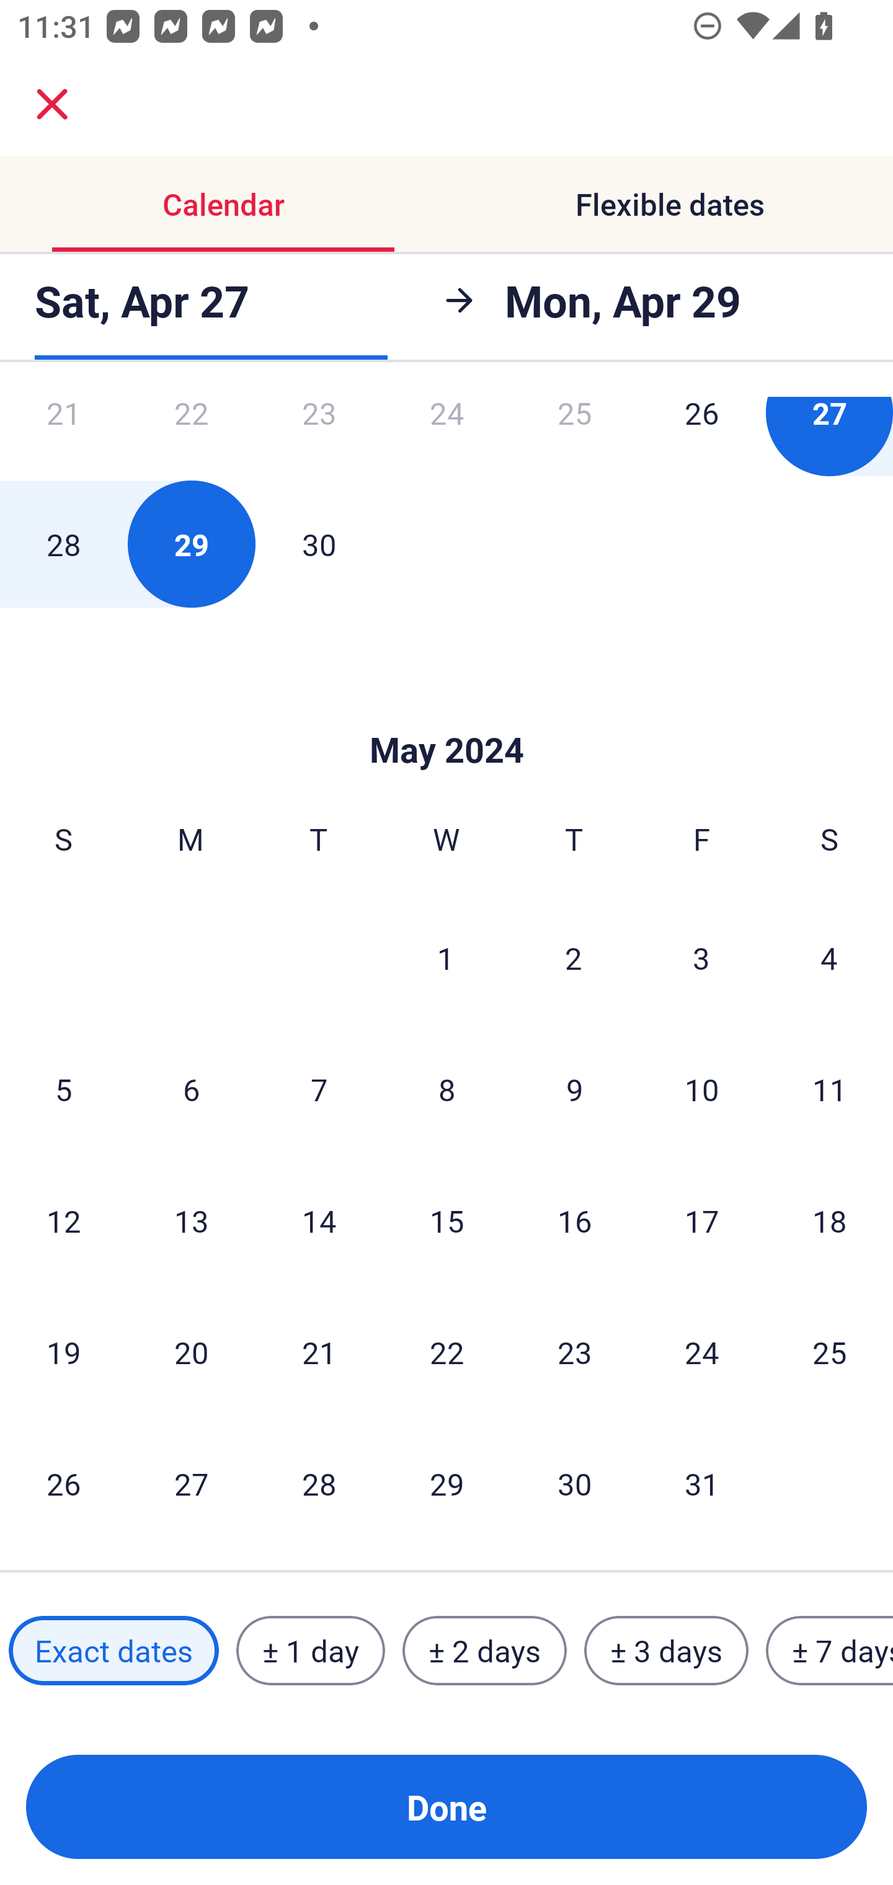  Describe the element at coordinates (830, 1220) in the screenshot. I see `18 Saturday, May 18, 2024` at that location.